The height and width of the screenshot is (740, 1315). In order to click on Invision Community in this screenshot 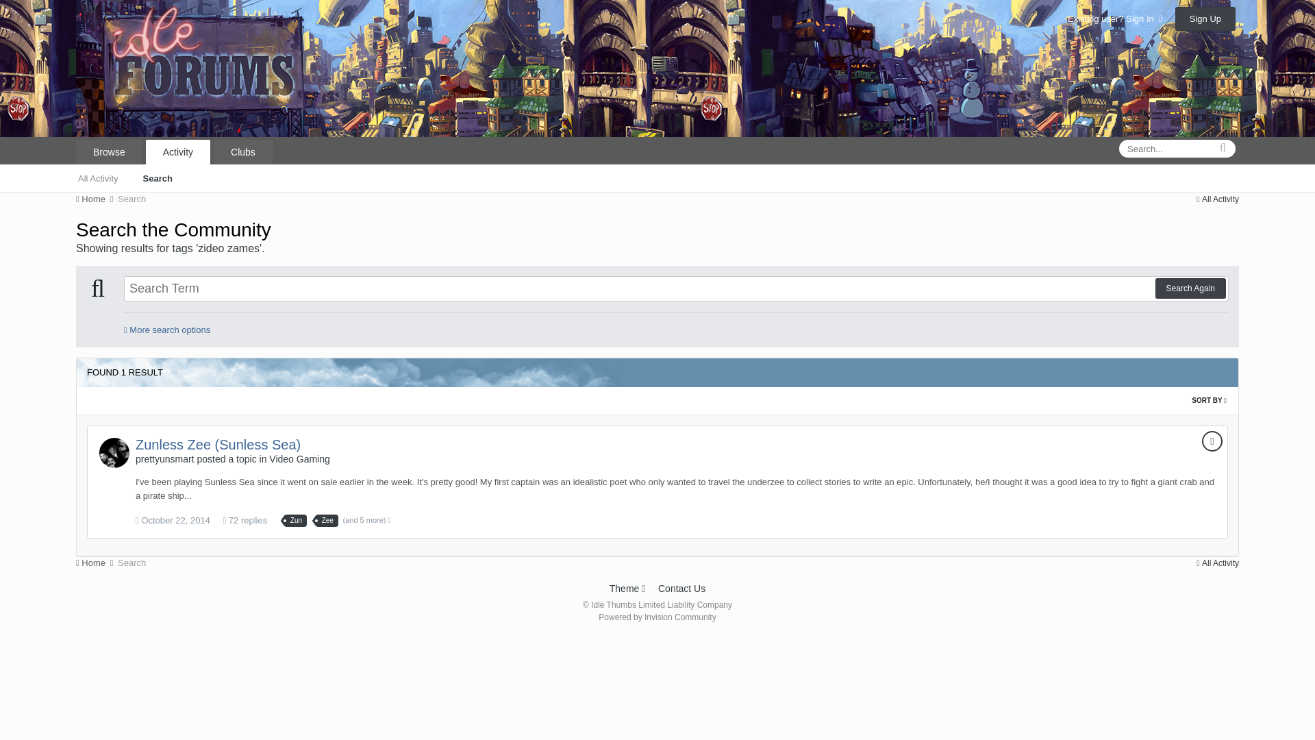, I will do `click(656, 617)`.